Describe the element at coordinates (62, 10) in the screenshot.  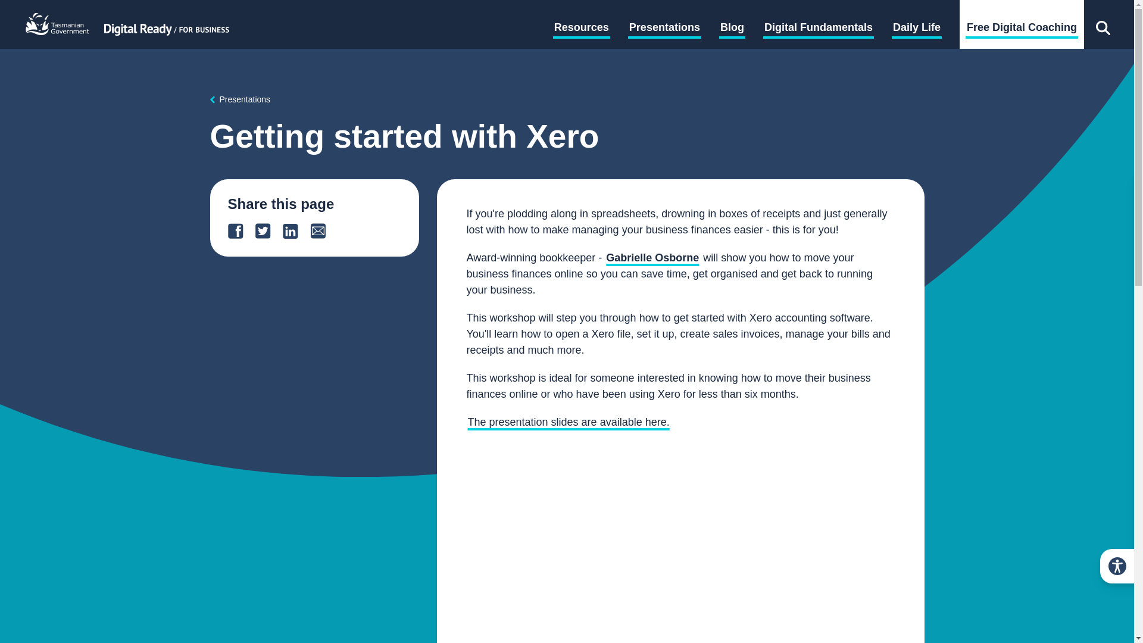
I see `Online tools` at that location.